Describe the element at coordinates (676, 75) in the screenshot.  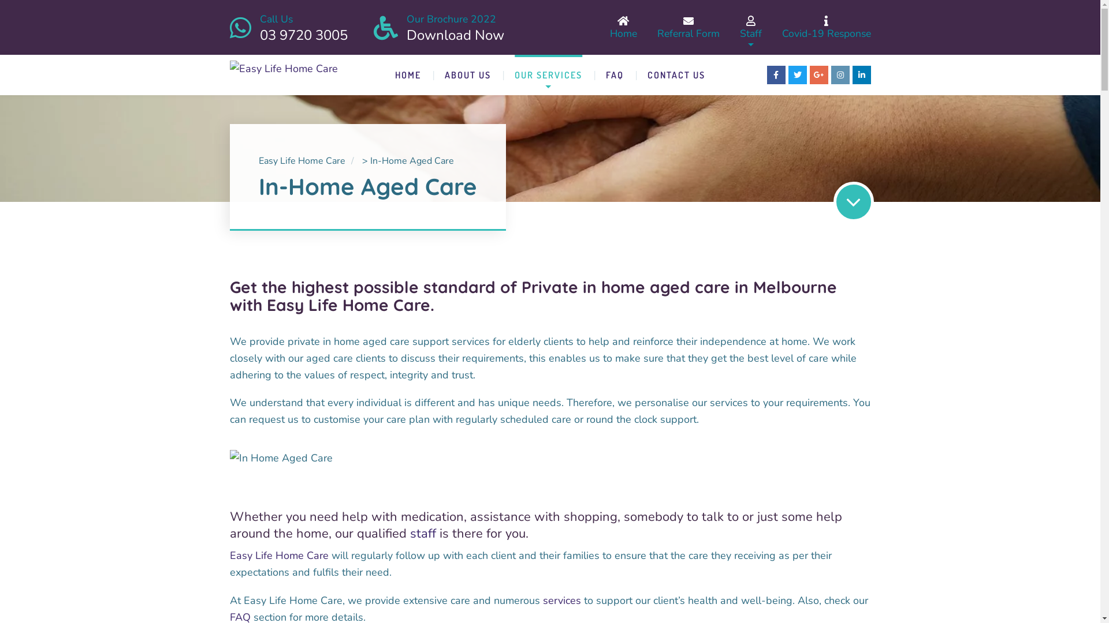
I see `CONTACT US` at that location.